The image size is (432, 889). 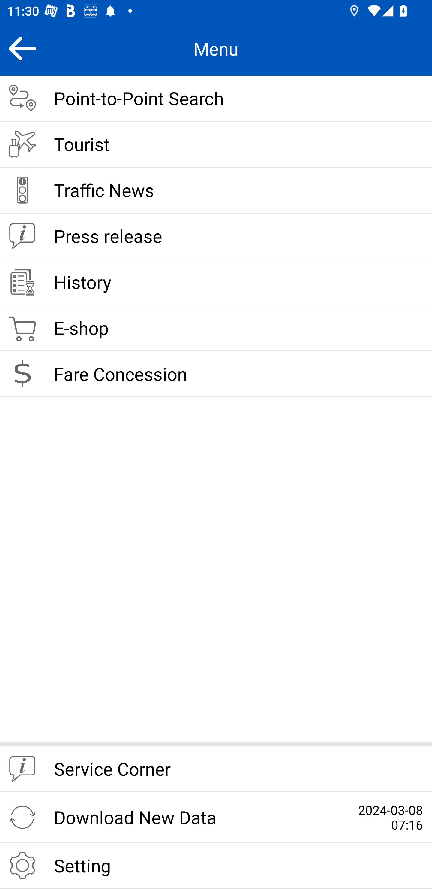 What do you see at coordinates (216, 374) in the screenshot?
I see `Fare Concession` at bounding box center [216, 374].